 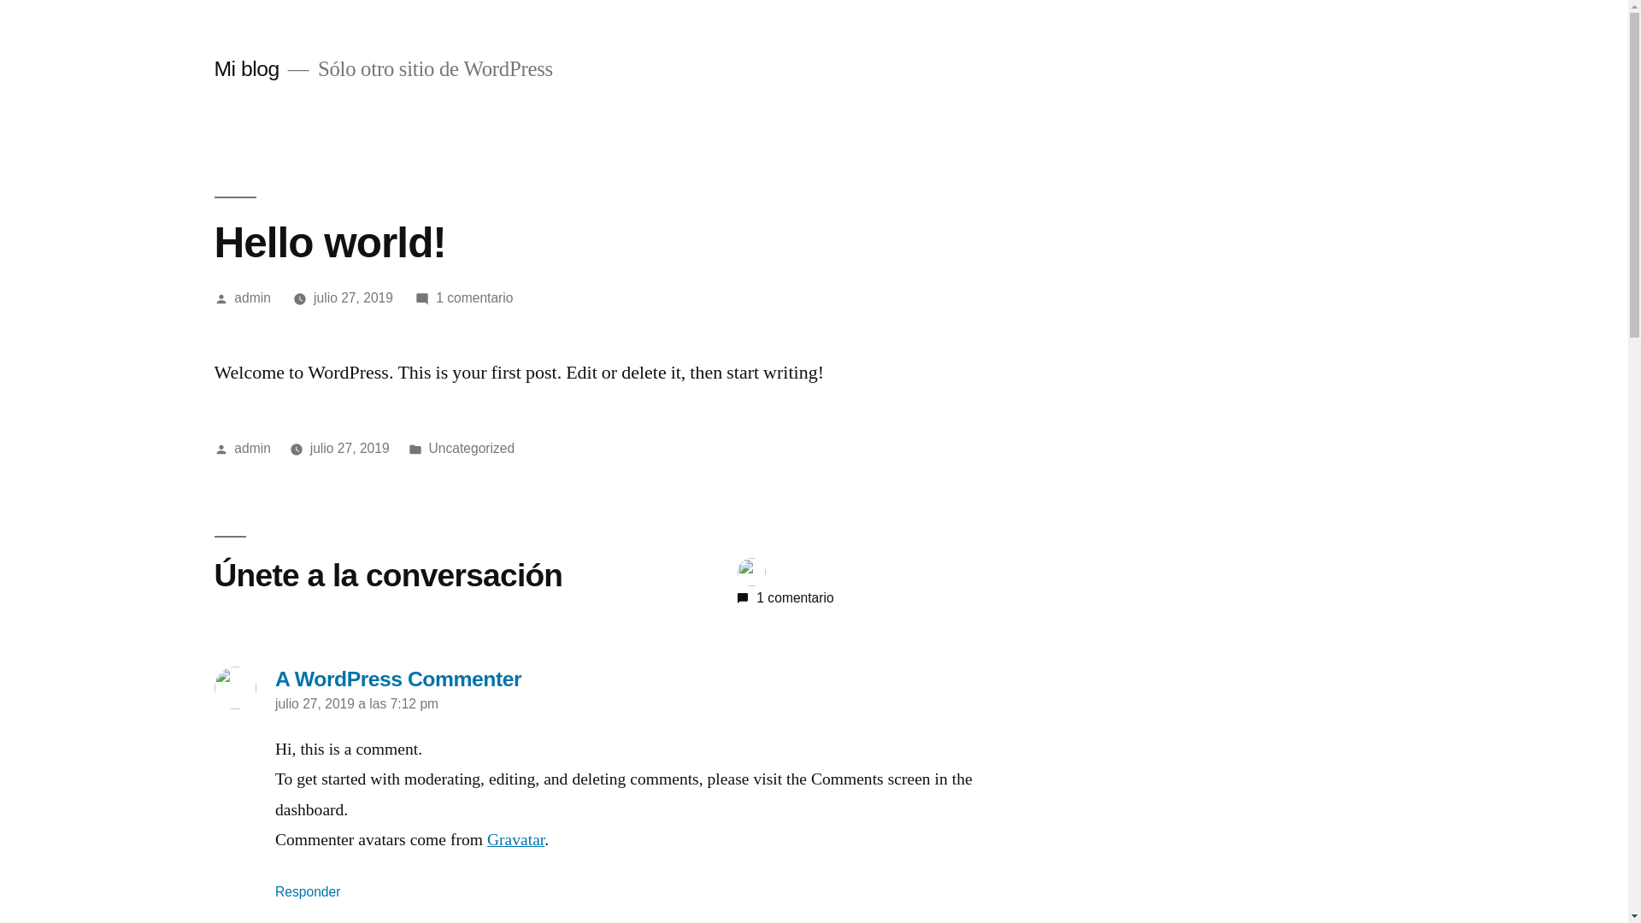 I want to click on 1 comentario
en Hello world!, so click(x=474, y=297).